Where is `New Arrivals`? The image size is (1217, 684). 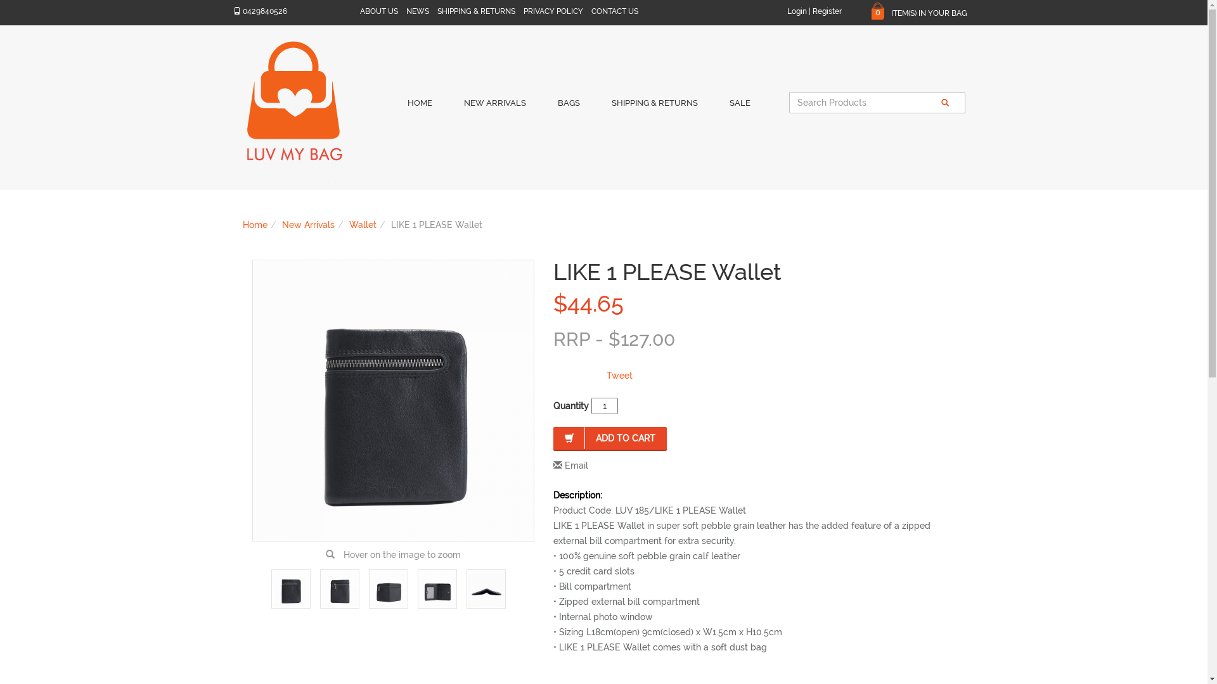 New Arrivals is located at coordinates (308, 225).